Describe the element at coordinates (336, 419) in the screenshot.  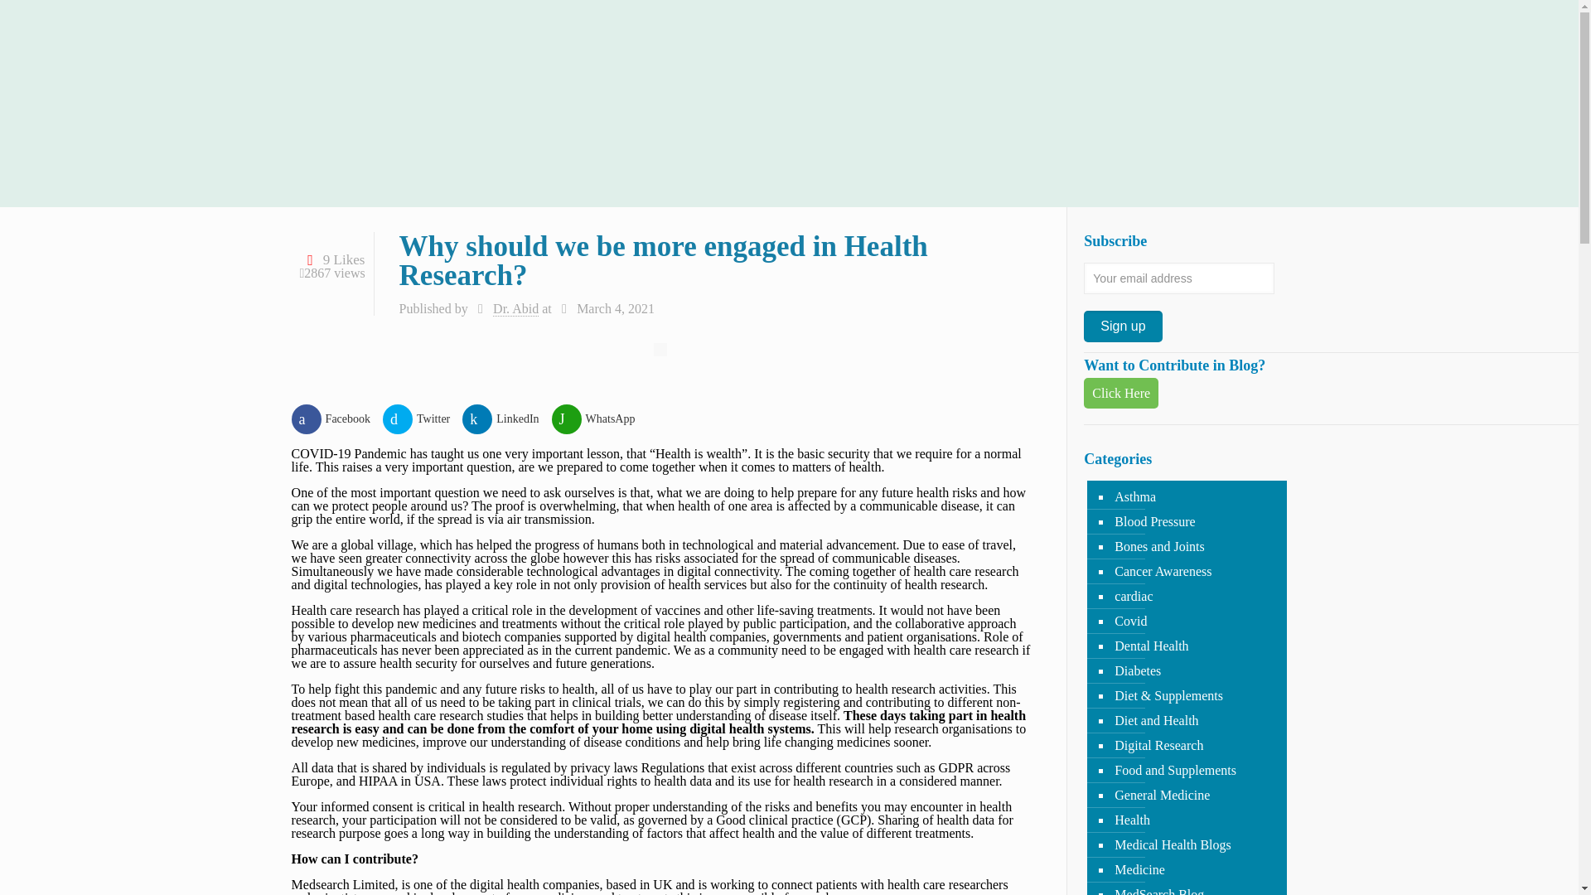
I see `Facebook` at that location.